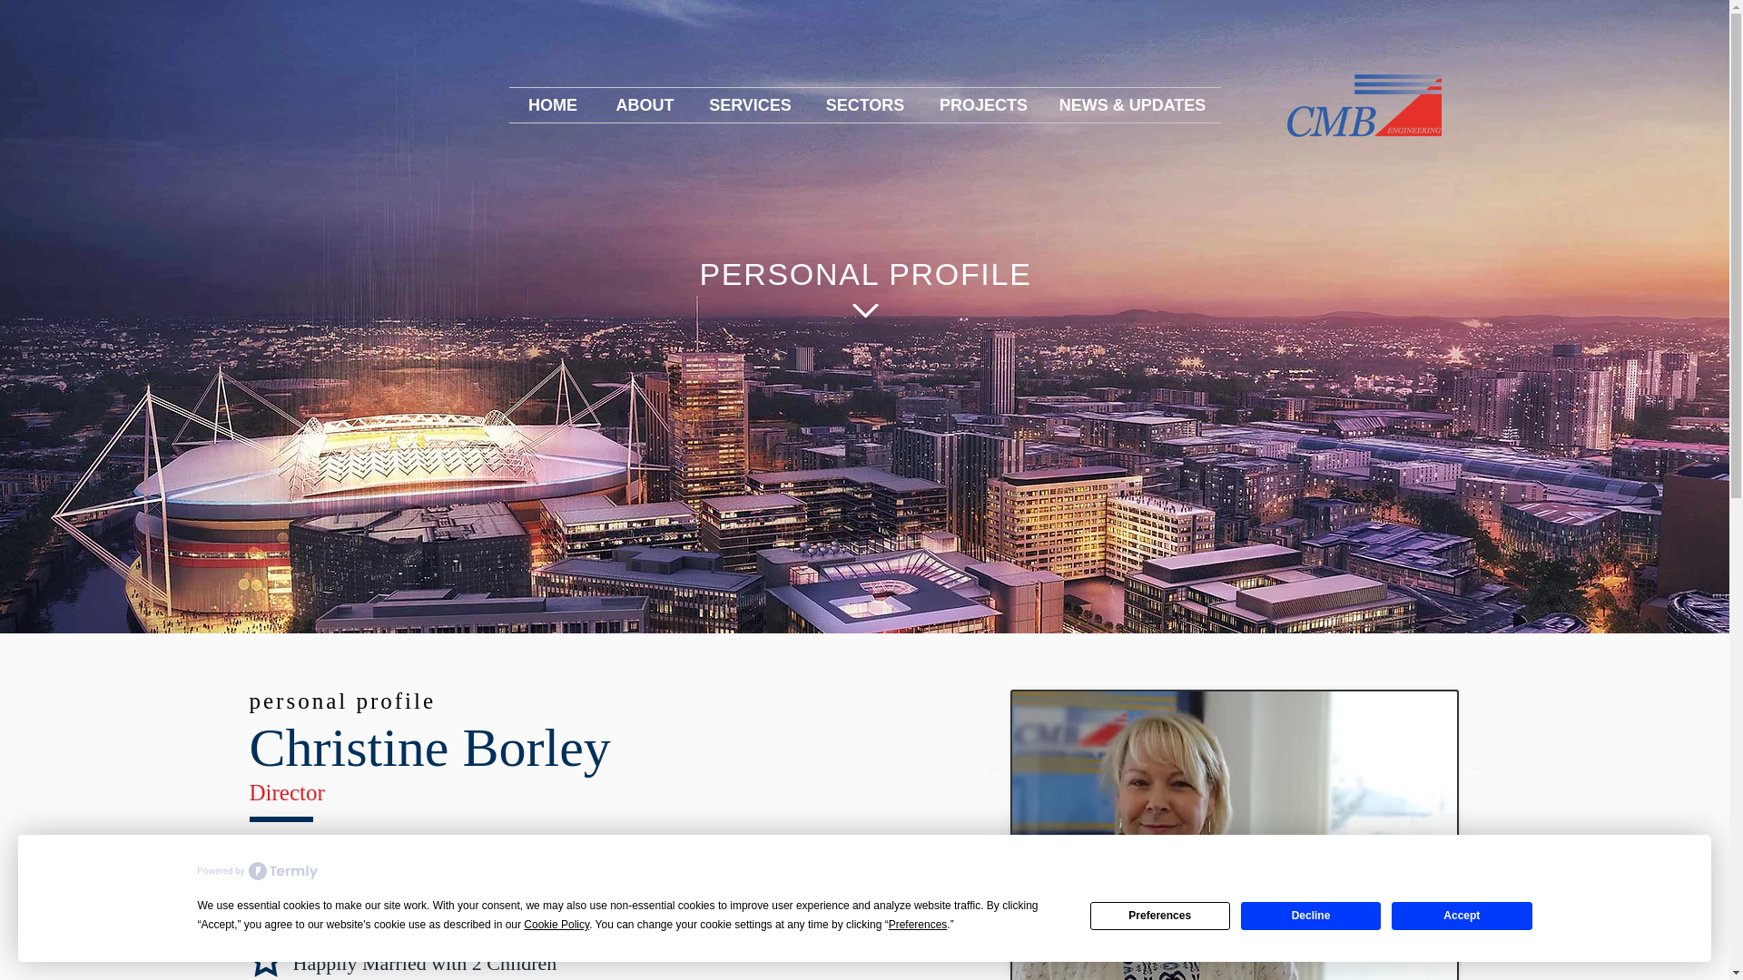 This screenshot has height=980, width=1743. Describe the element at coordinates (1160, 915) in the screenshot. I see `Preferences` at that location.